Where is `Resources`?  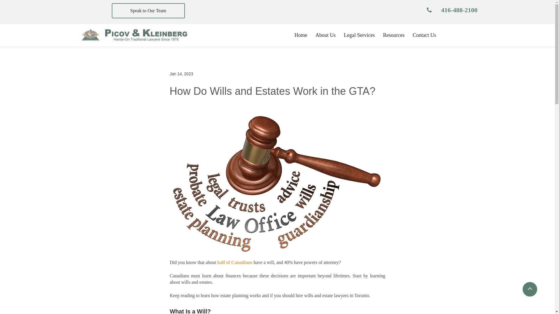 Resources is located at coordinates (359, 35).